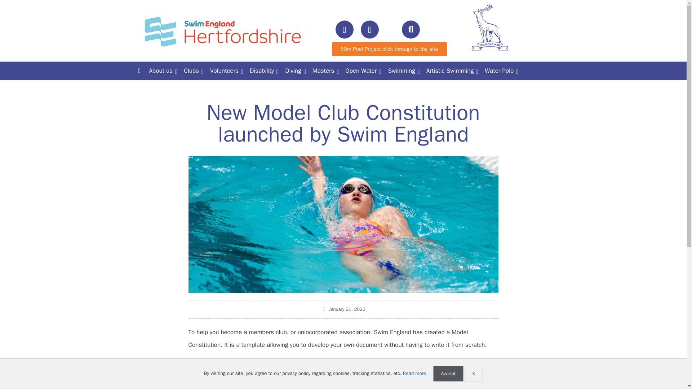  What do you see at coordinates (473, 374) in the screenshot?
I see `X` at bounding box center [473, 374].